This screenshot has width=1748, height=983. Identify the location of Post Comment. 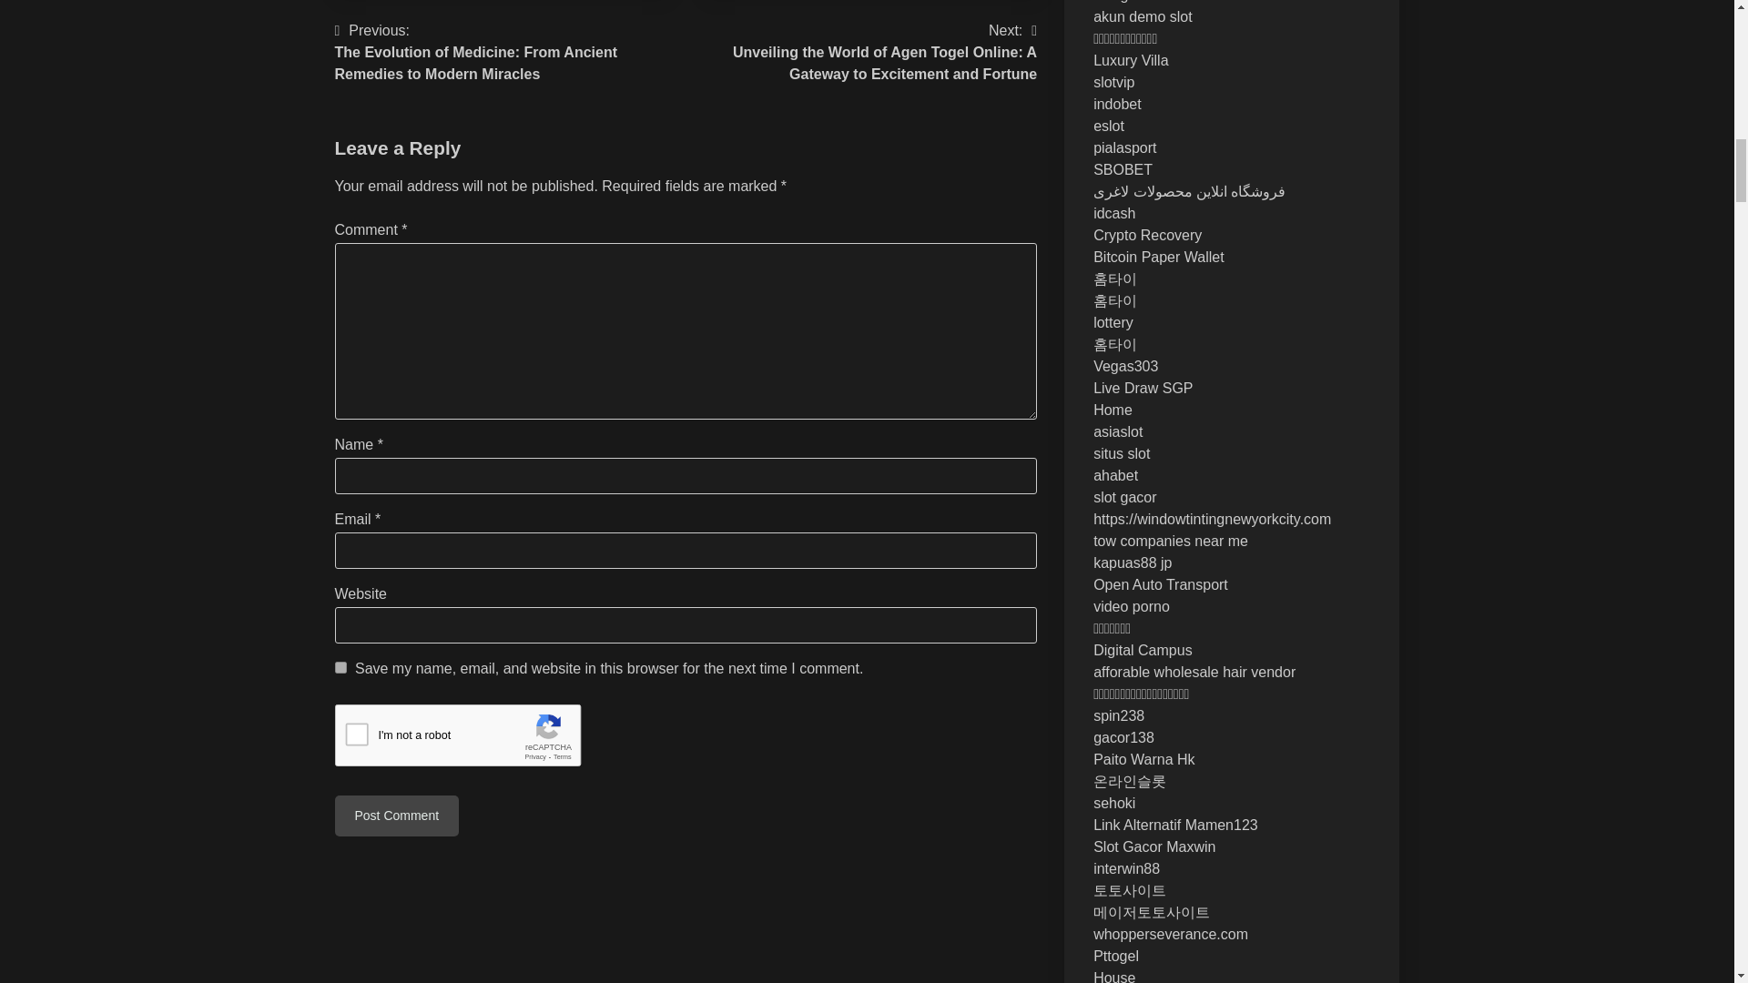
(397, 816).